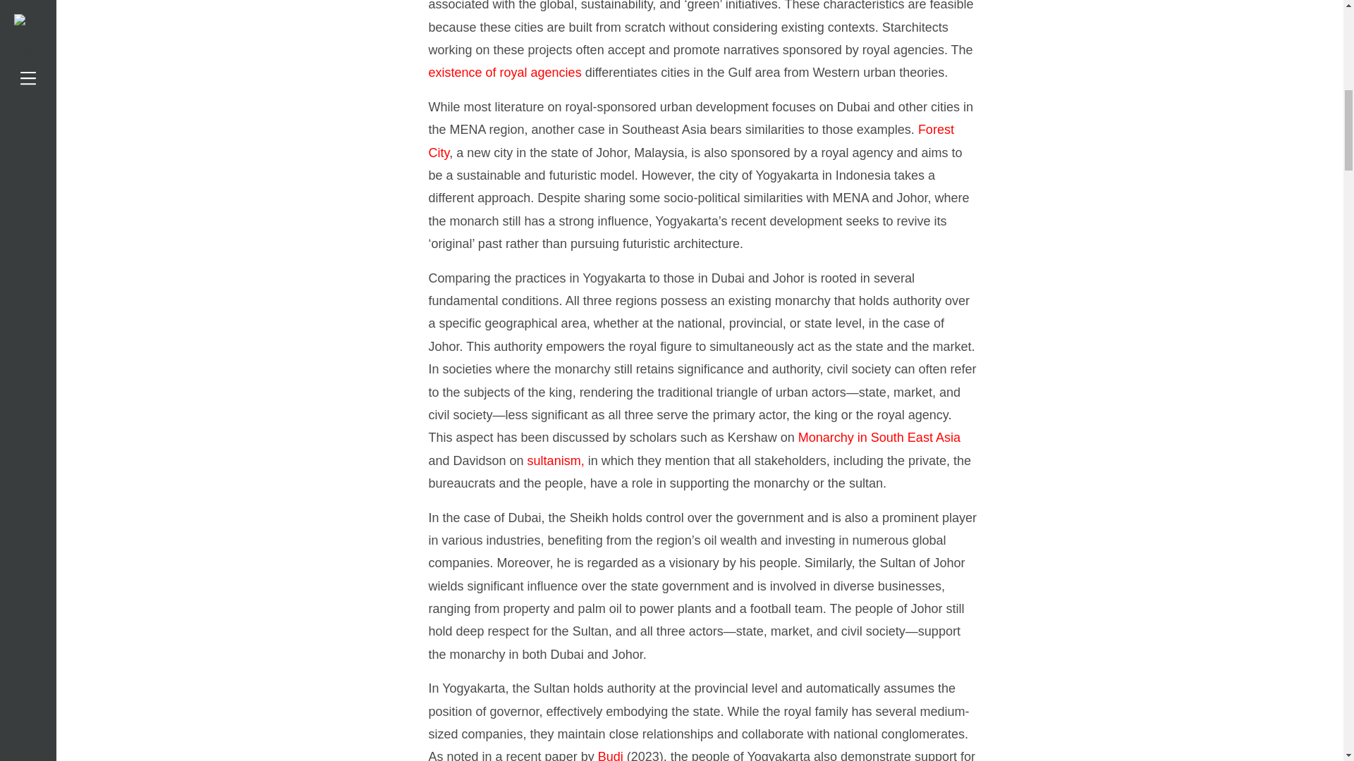 This screenshot has height=761, width=1354. I want to click on Monarchy in South East Asia, so click(879, 437).